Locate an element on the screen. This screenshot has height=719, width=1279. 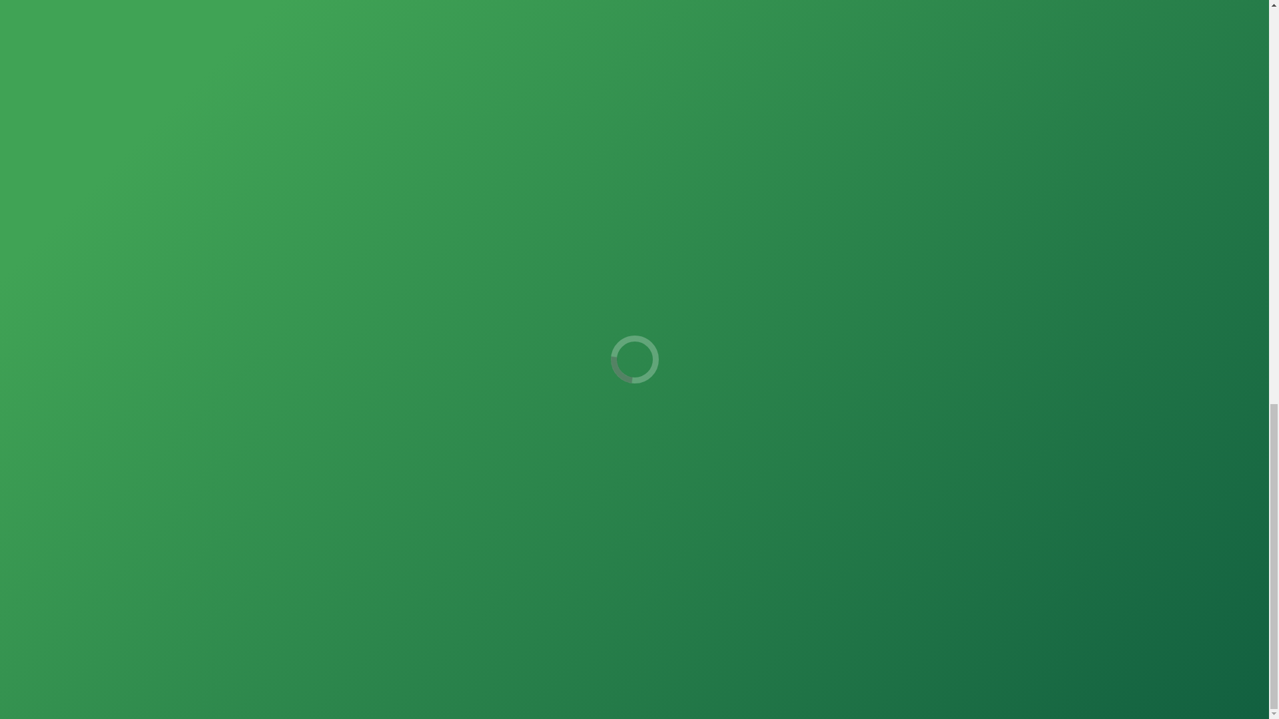
Pinterest is located at coordinates (651, 354).